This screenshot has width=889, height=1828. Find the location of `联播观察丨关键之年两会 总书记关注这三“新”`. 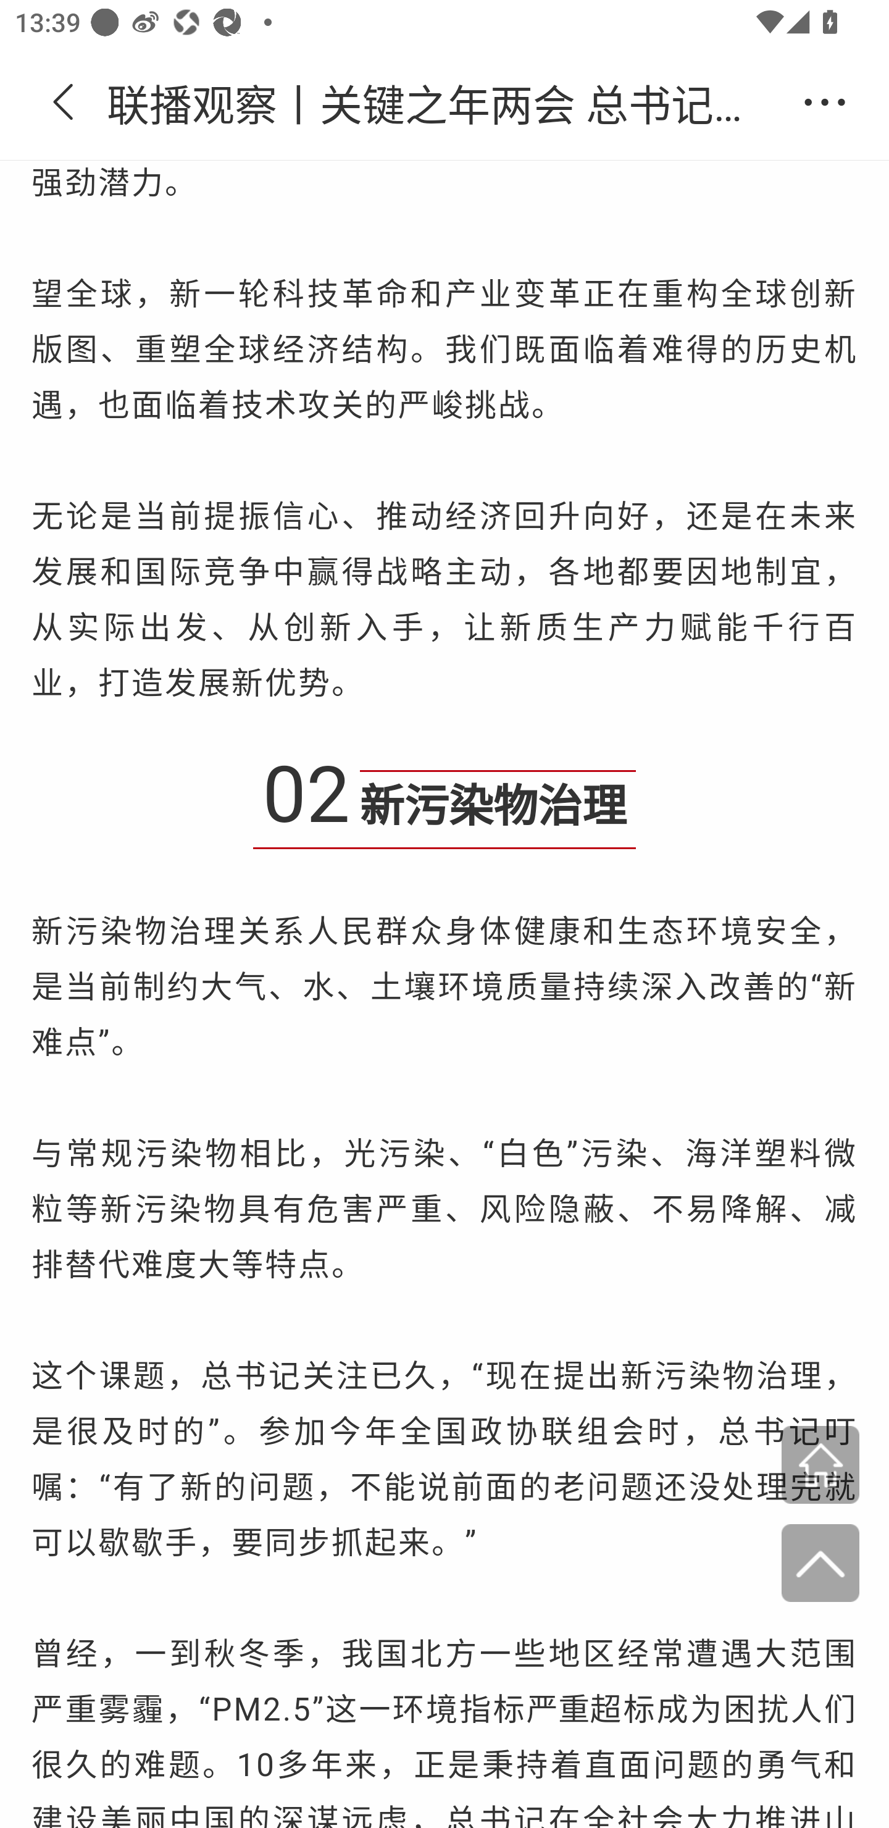

联播观察丨关键之年两会 总书记关注这三“新” is located at coordinates (444, 103).